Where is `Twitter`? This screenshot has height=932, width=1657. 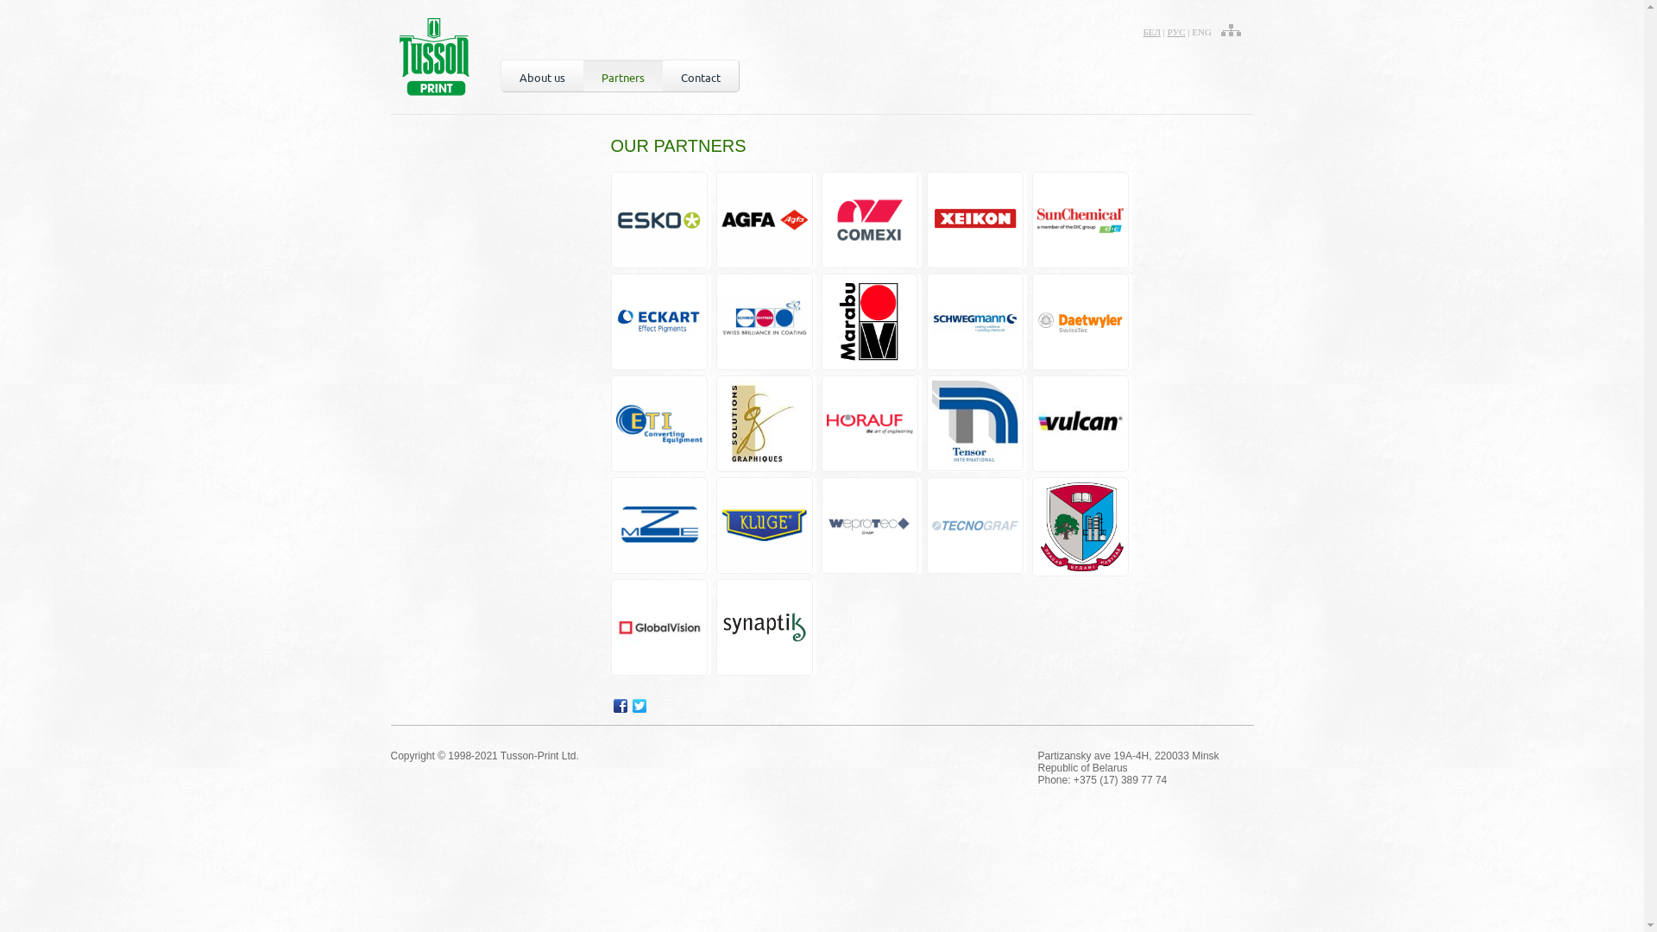
Twitter is located at coordinates (639, 706).